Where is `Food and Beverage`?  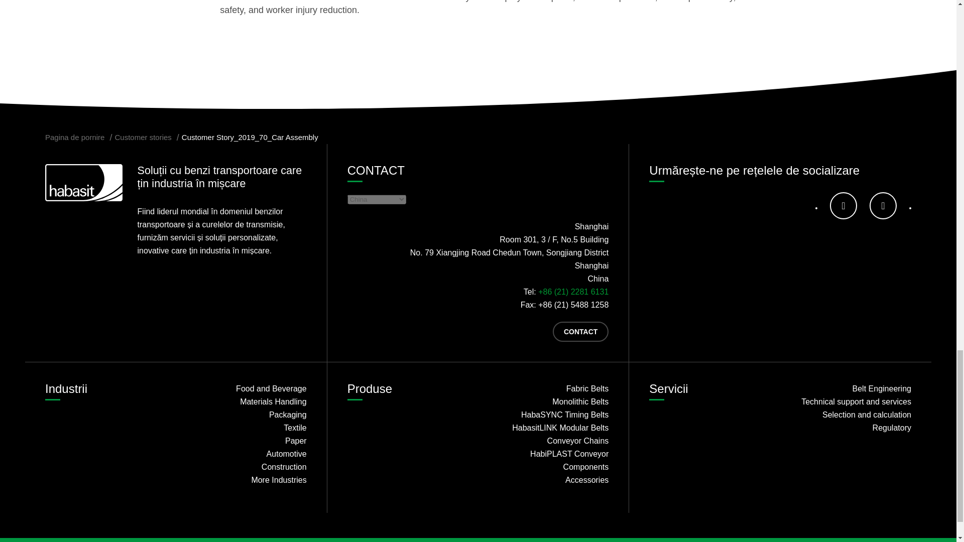
Food and Beverage is located at coordinates (245, 389).